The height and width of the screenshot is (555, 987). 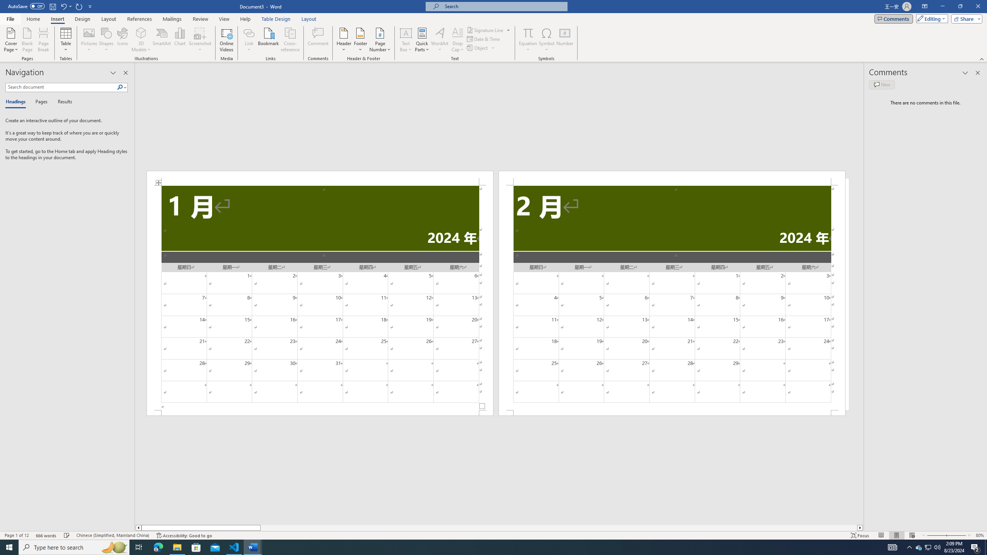 I want to click on Footer -Section 2-, so click(x=672, y=413).